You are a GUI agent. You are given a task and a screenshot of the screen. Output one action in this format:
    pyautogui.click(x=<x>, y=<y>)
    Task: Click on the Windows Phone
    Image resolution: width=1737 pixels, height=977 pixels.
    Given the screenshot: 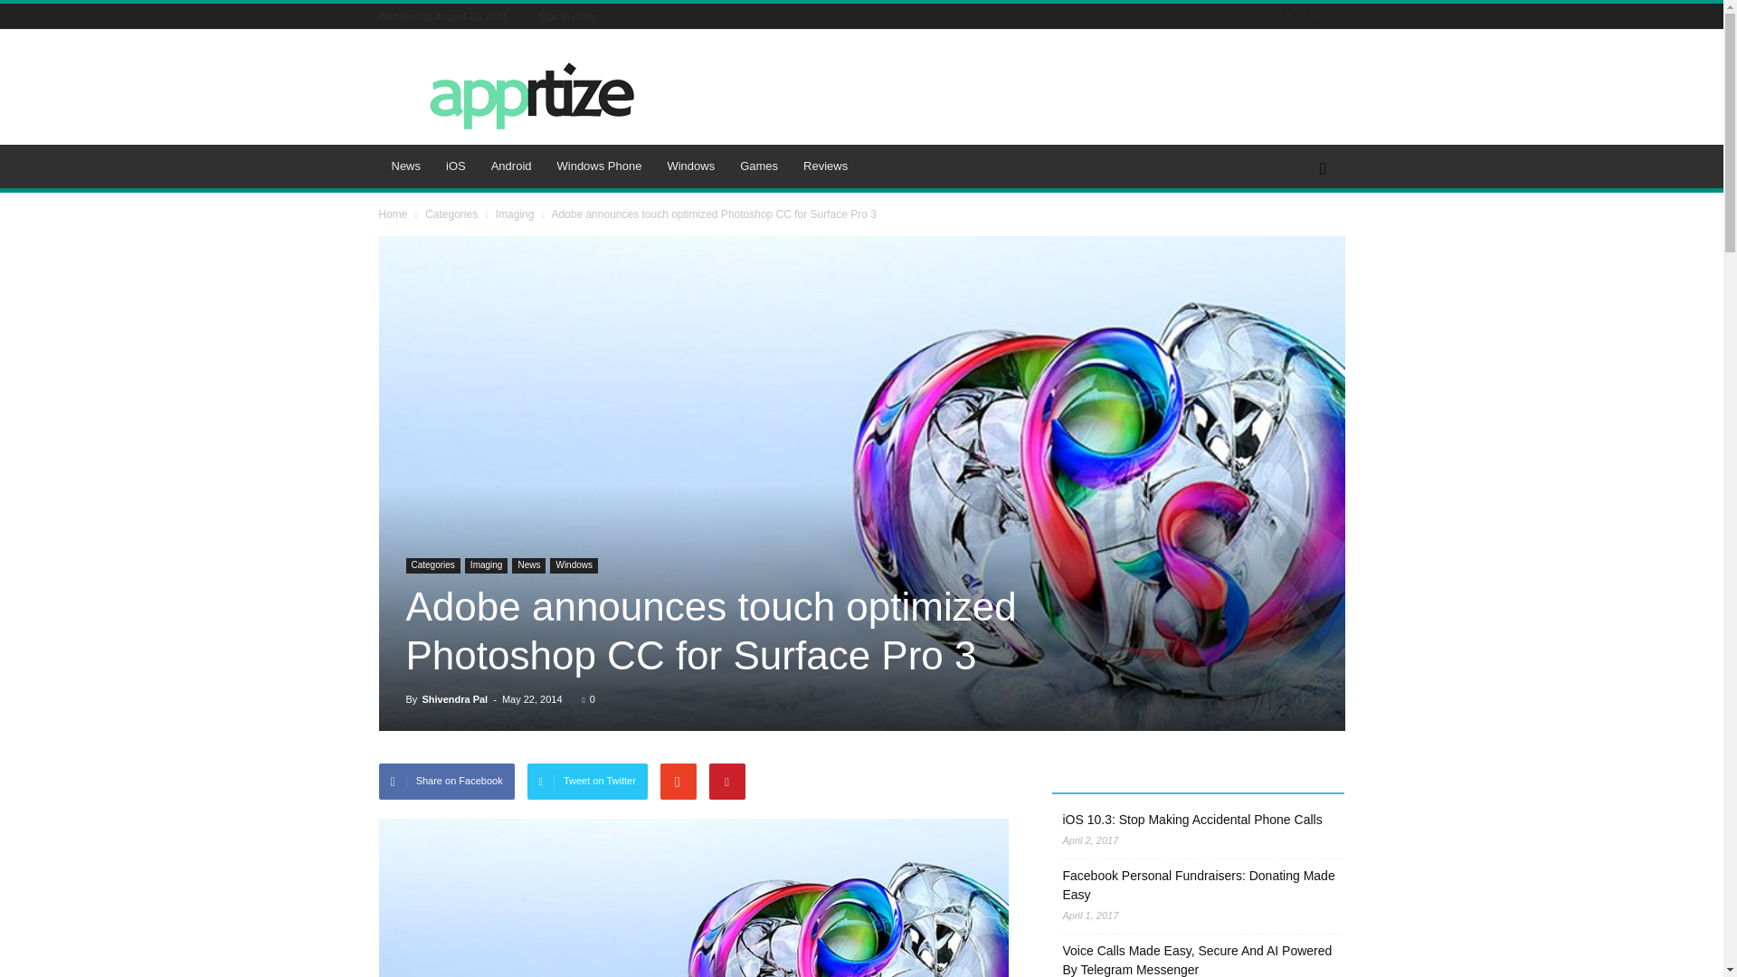 What is the action you would take?
    pyautogui.click(x=599, y=166)
    